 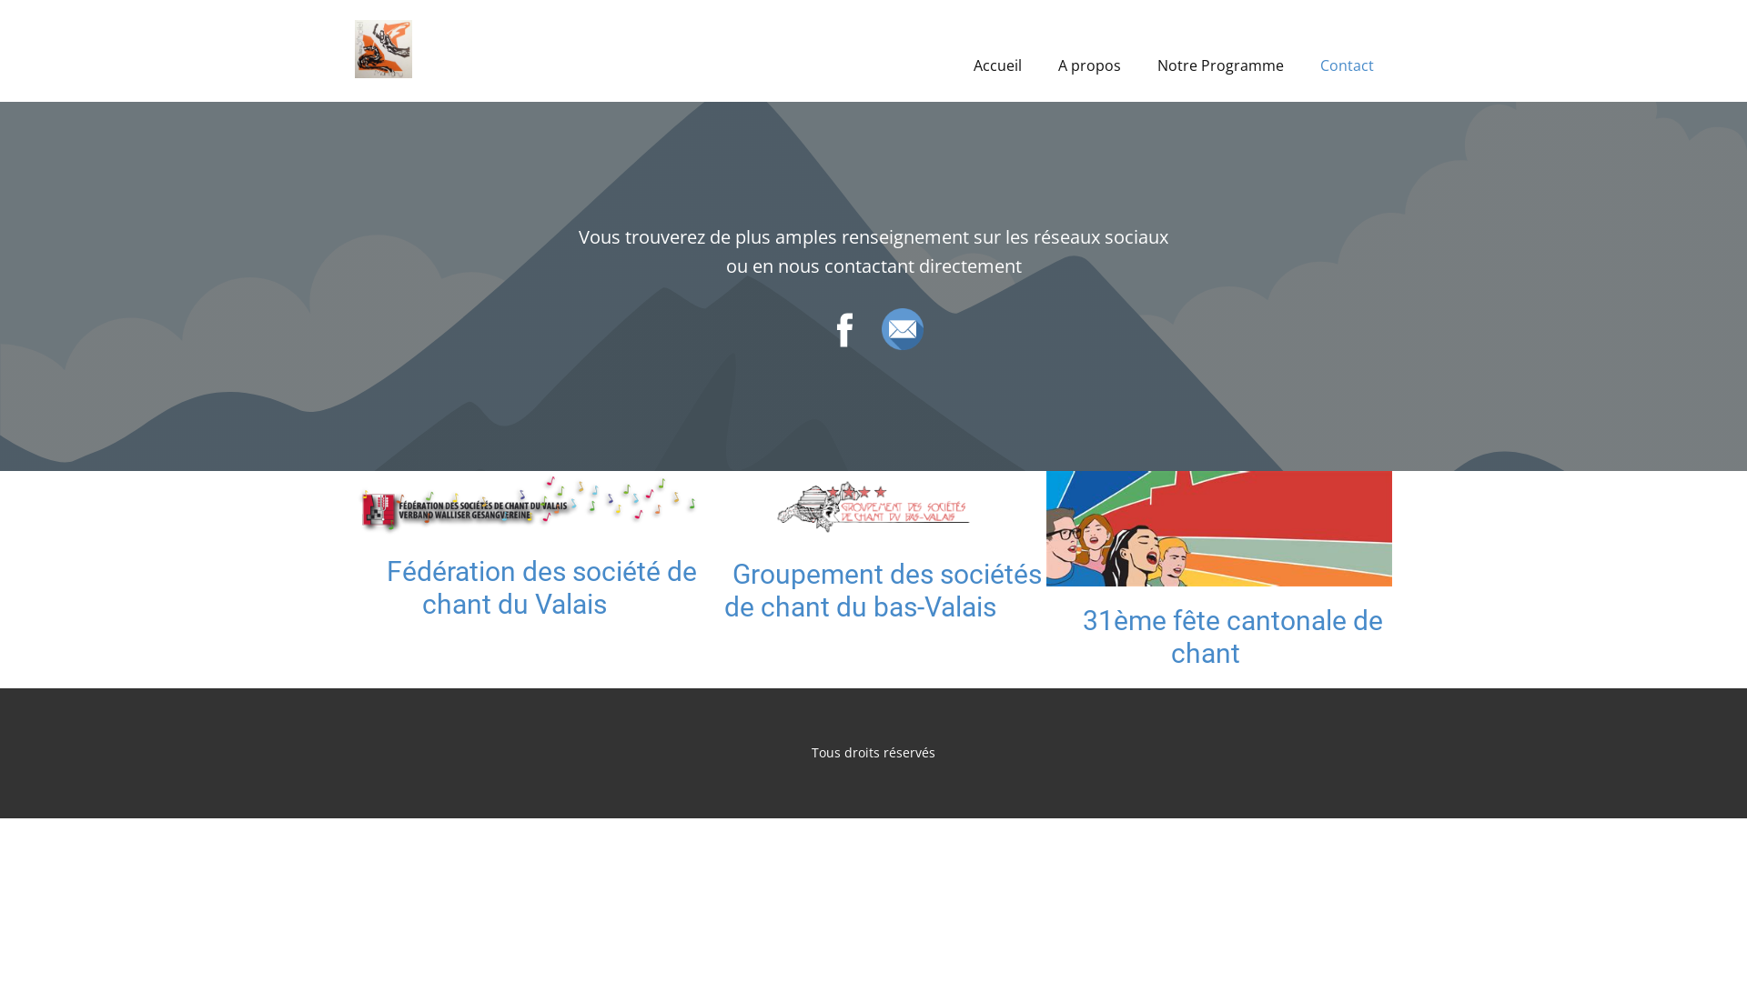 What do you see at coordinates (845, 329) in the screenshot?
I see `facebook` at bounding box center [845, 329].